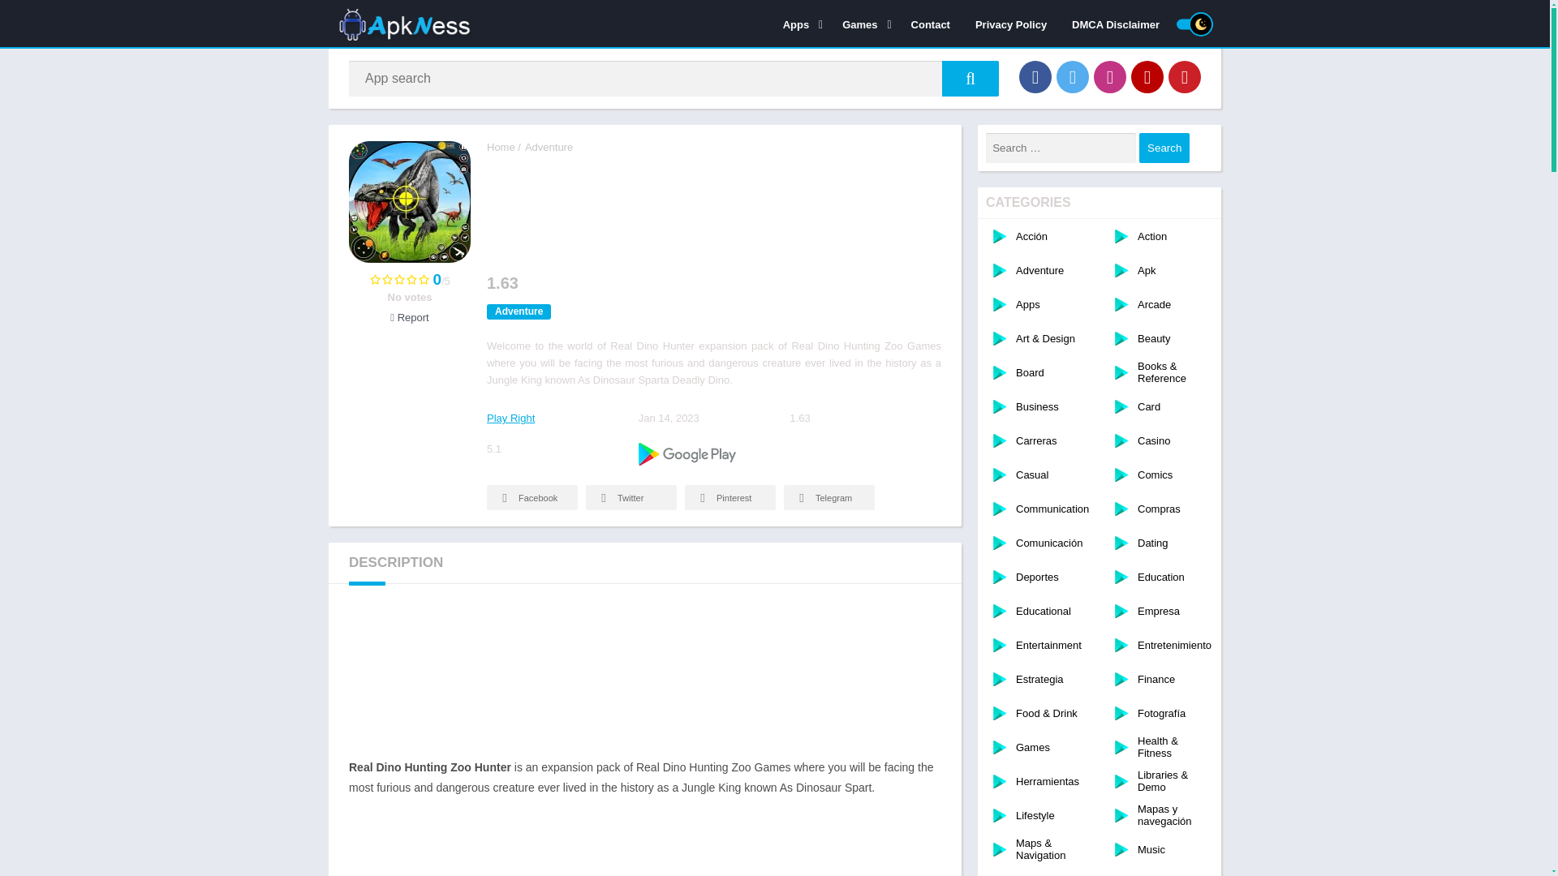 The height and width of the screenshot is (876, 1558). I want to click on Twitter, so click(1073, 76).